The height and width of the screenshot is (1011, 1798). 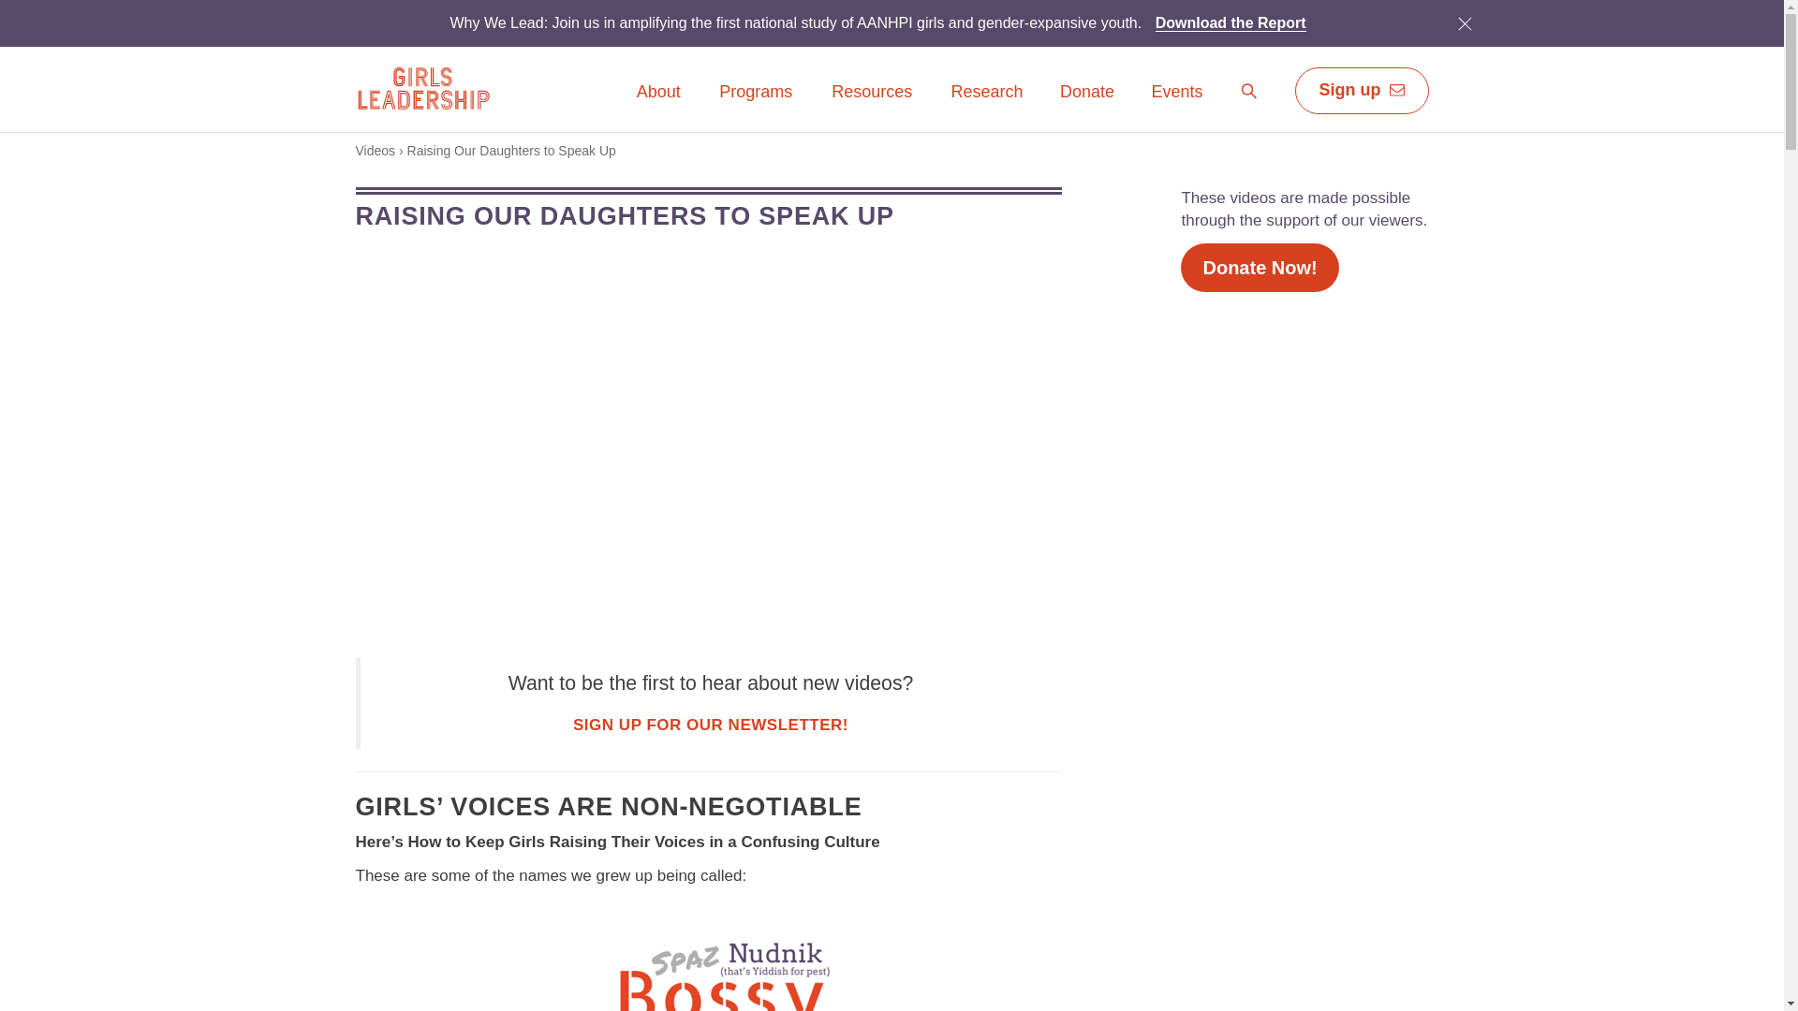 What do you see at coordinates (658, 93) in the screenshot?
I see `About` at bounding box center [658, 93].